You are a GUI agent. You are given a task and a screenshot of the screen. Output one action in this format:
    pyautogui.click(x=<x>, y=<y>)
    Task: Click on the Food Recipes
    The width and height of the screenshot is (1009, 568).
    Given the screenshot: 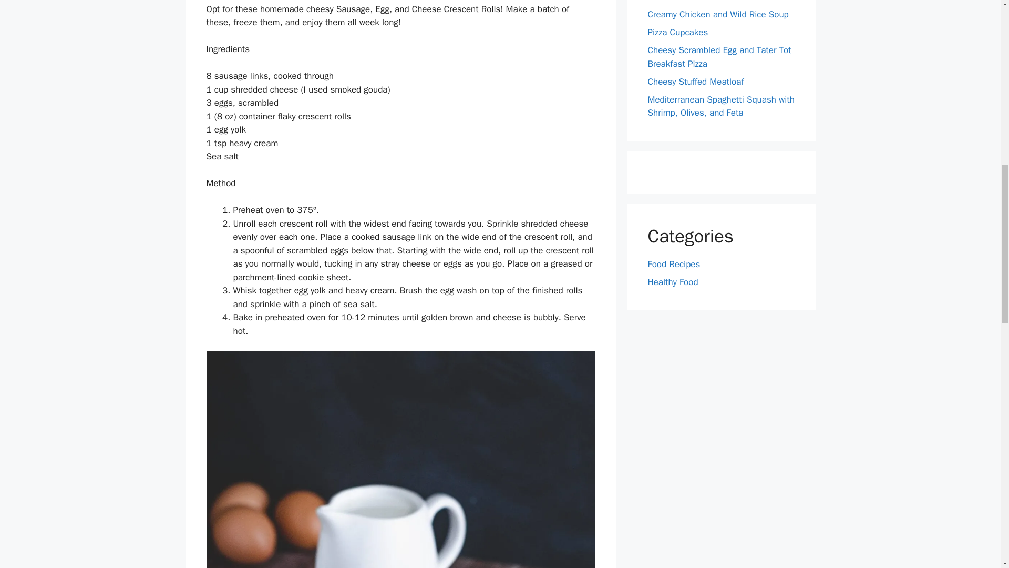 What is the action you would take?
    pyautogui.click(x=674, y=264)
    